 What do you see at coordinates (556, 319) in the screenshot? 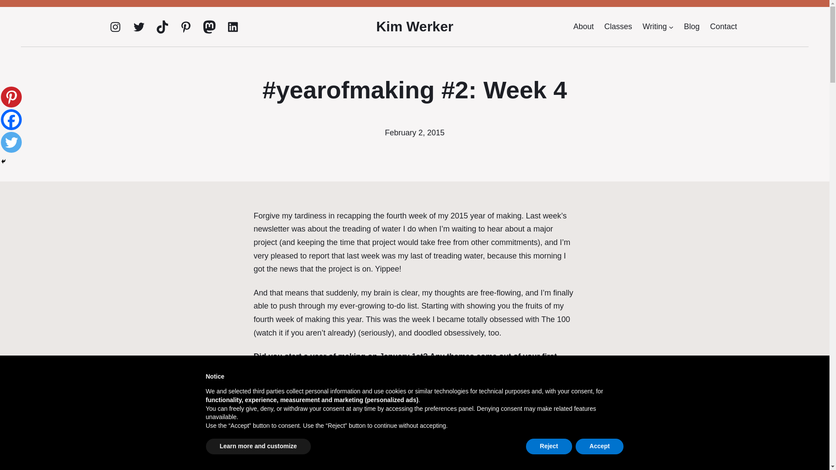
I see `The 100` at bounding box center [556, 319].